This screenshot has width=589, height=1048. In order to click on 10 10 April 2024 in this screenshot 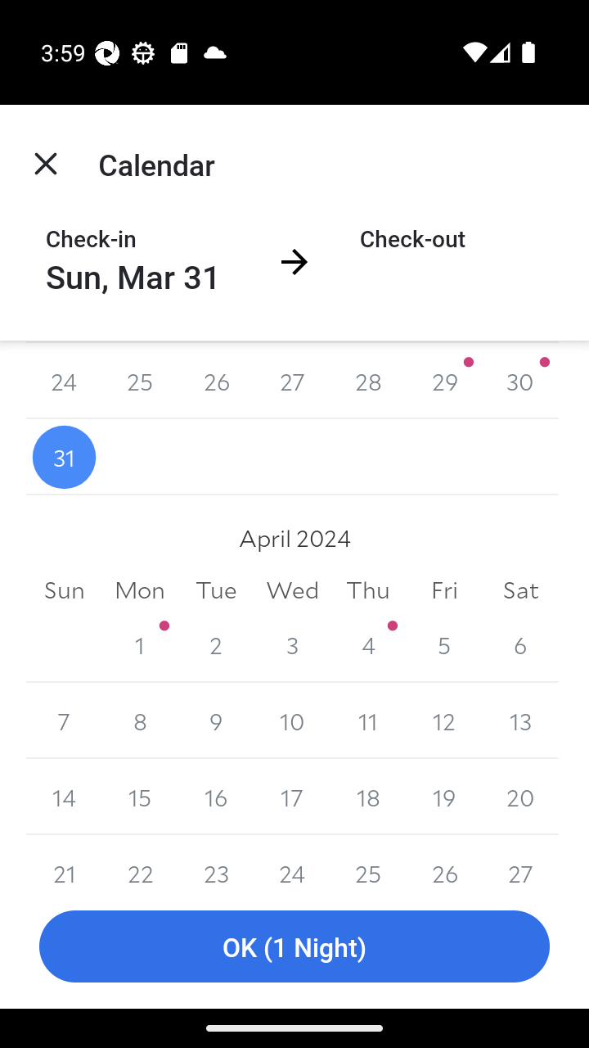, I will do `click(292, 720)`.